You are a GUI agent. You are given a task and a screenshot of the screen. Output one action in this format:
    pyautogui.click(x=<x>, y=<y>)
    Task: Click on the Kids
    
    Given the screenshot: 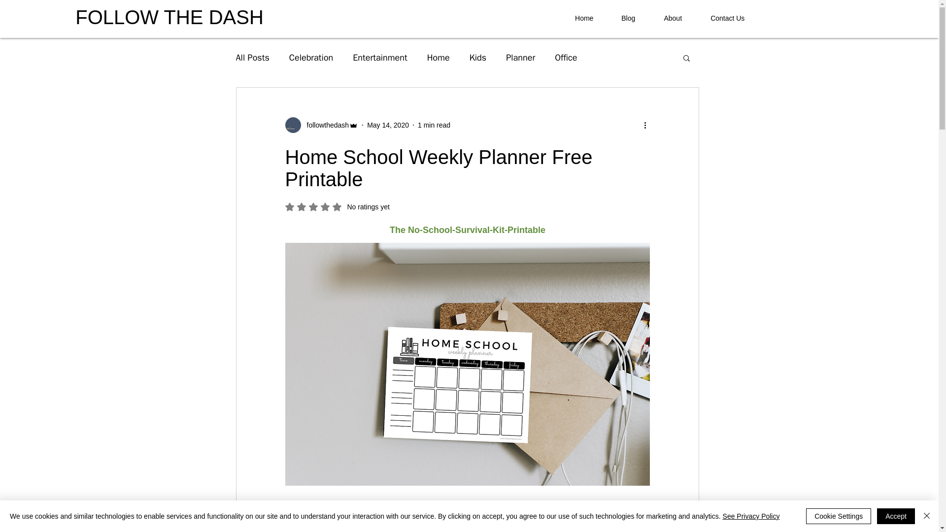 What is the action you would take?
    pyautogui.click(x=478, y=57)
    